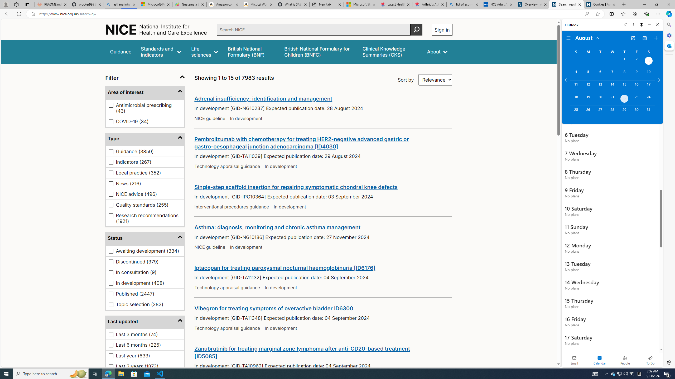 The height and width of the screenshot is (379, 675). Describe the element at coordinates (145, 322) in the screenshot. I see `Last updated` at that location.